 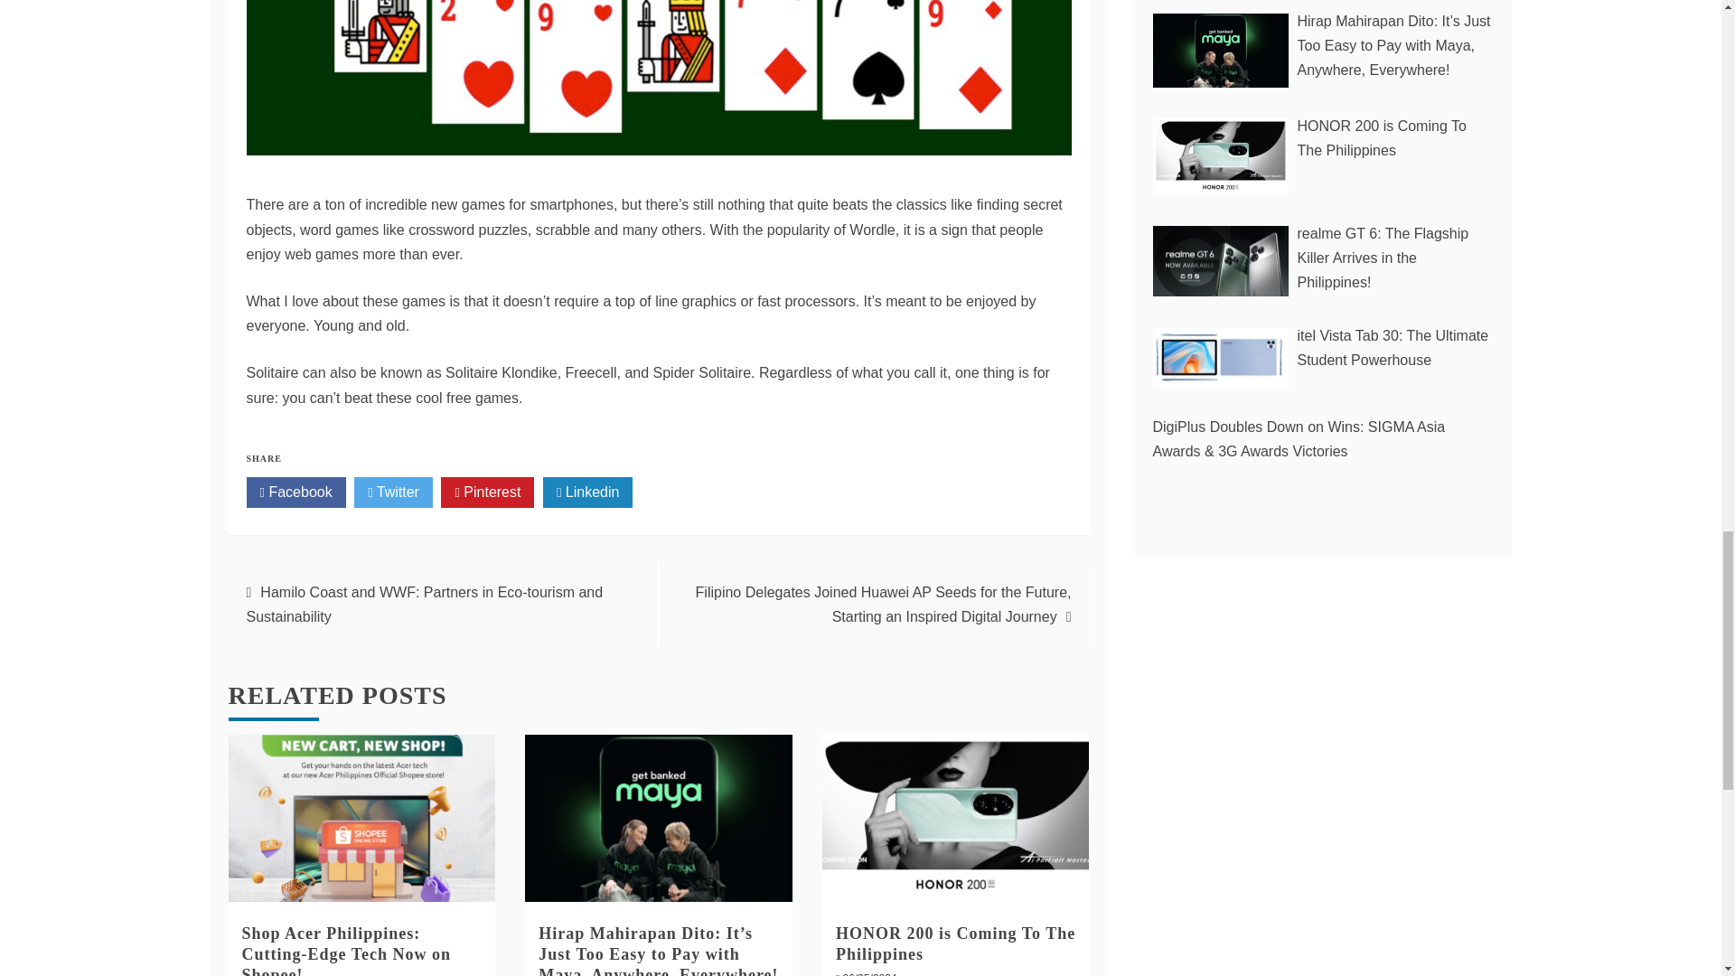 What do you see at coordinates (956, 943) in the screenshot?
I see `HONOR 200 is Coming To The Philippines` at bounding box center [956, 943].